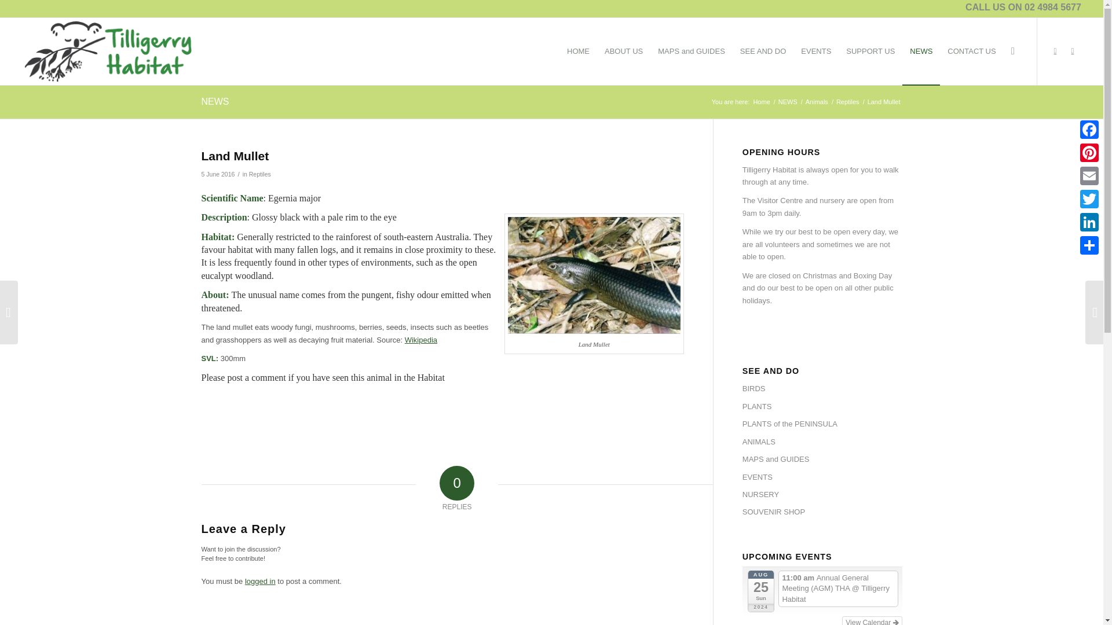 The image size is (1112, 625). I want to click on Home, so click(761, 102).